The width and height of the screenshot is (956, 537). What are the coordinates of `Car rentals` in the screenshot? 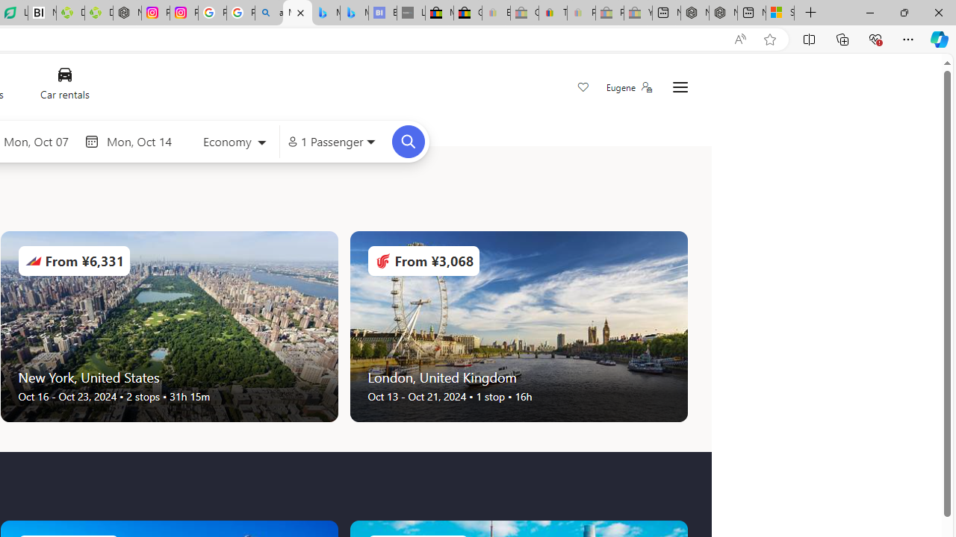 It's located at (64, 87).